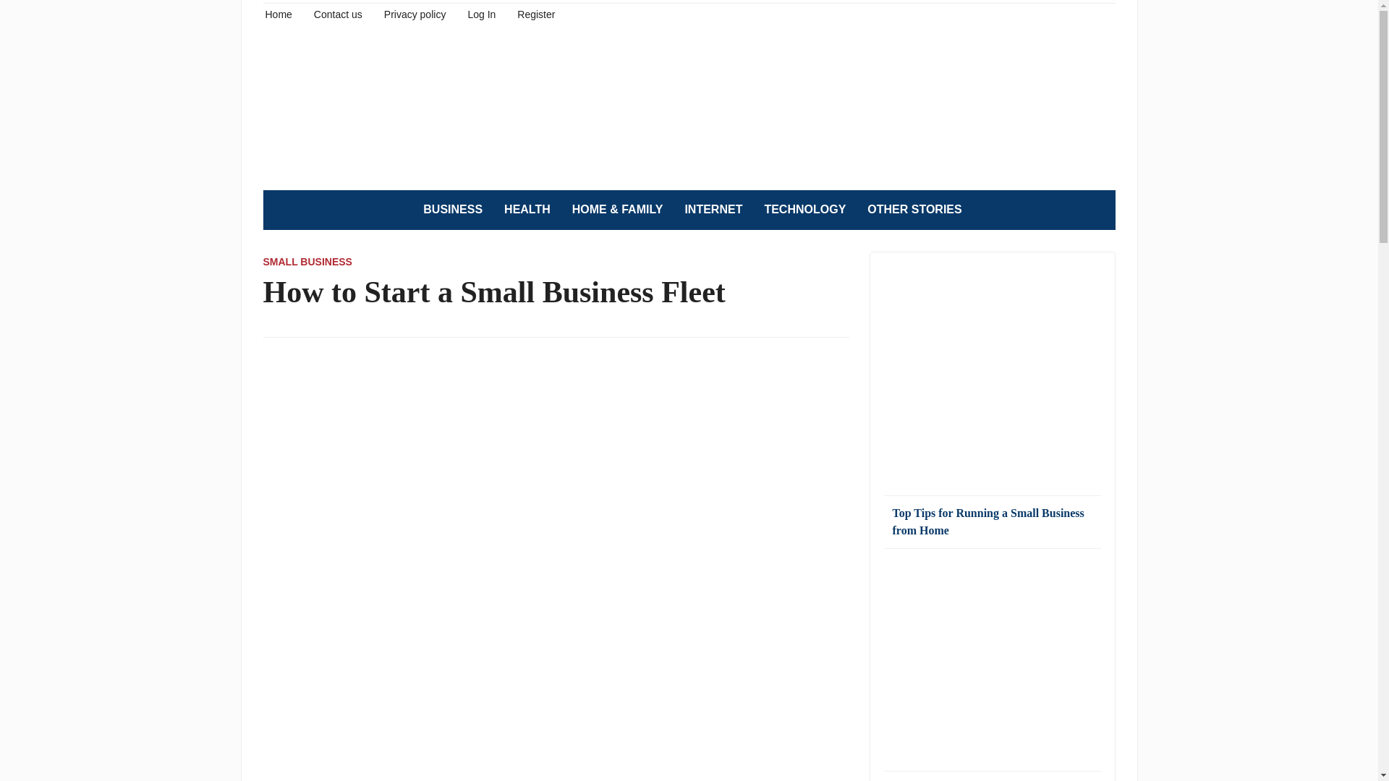  What do you see at coordinates (415, 13) in the screenshot?
I see `Privacy policy` at bounding box center [415, 13].